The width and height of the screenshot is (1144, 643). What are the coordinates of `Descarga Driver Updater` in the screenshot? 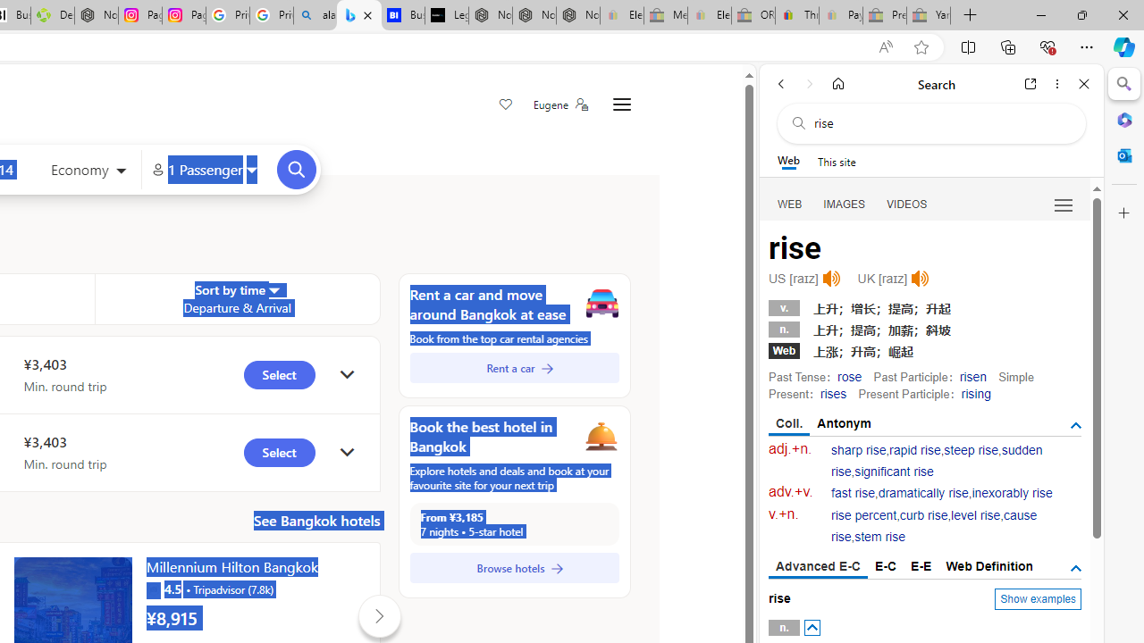 It's located at (52, 16).